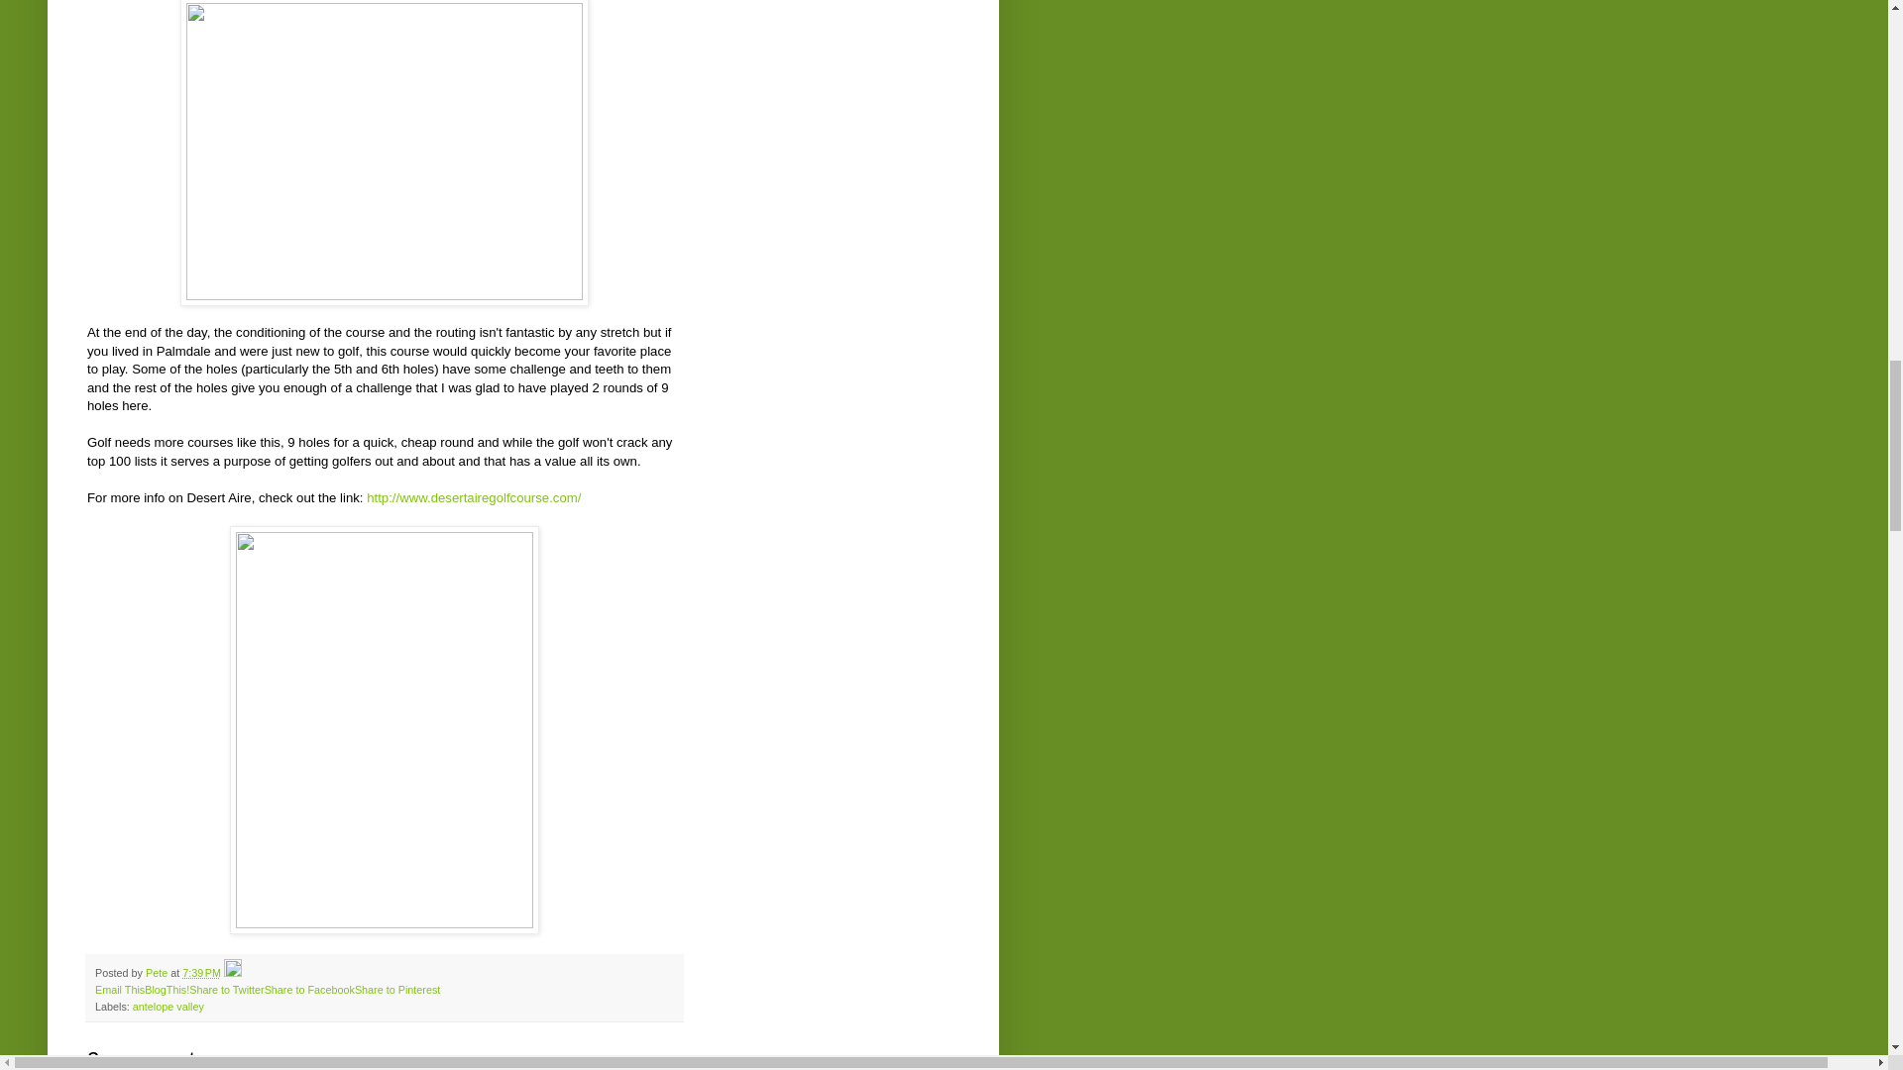 This screenshot has height=1070, width=1903. Describe the element at coordinates (119, 989) in the screenshot. I see `Email This` at that location.